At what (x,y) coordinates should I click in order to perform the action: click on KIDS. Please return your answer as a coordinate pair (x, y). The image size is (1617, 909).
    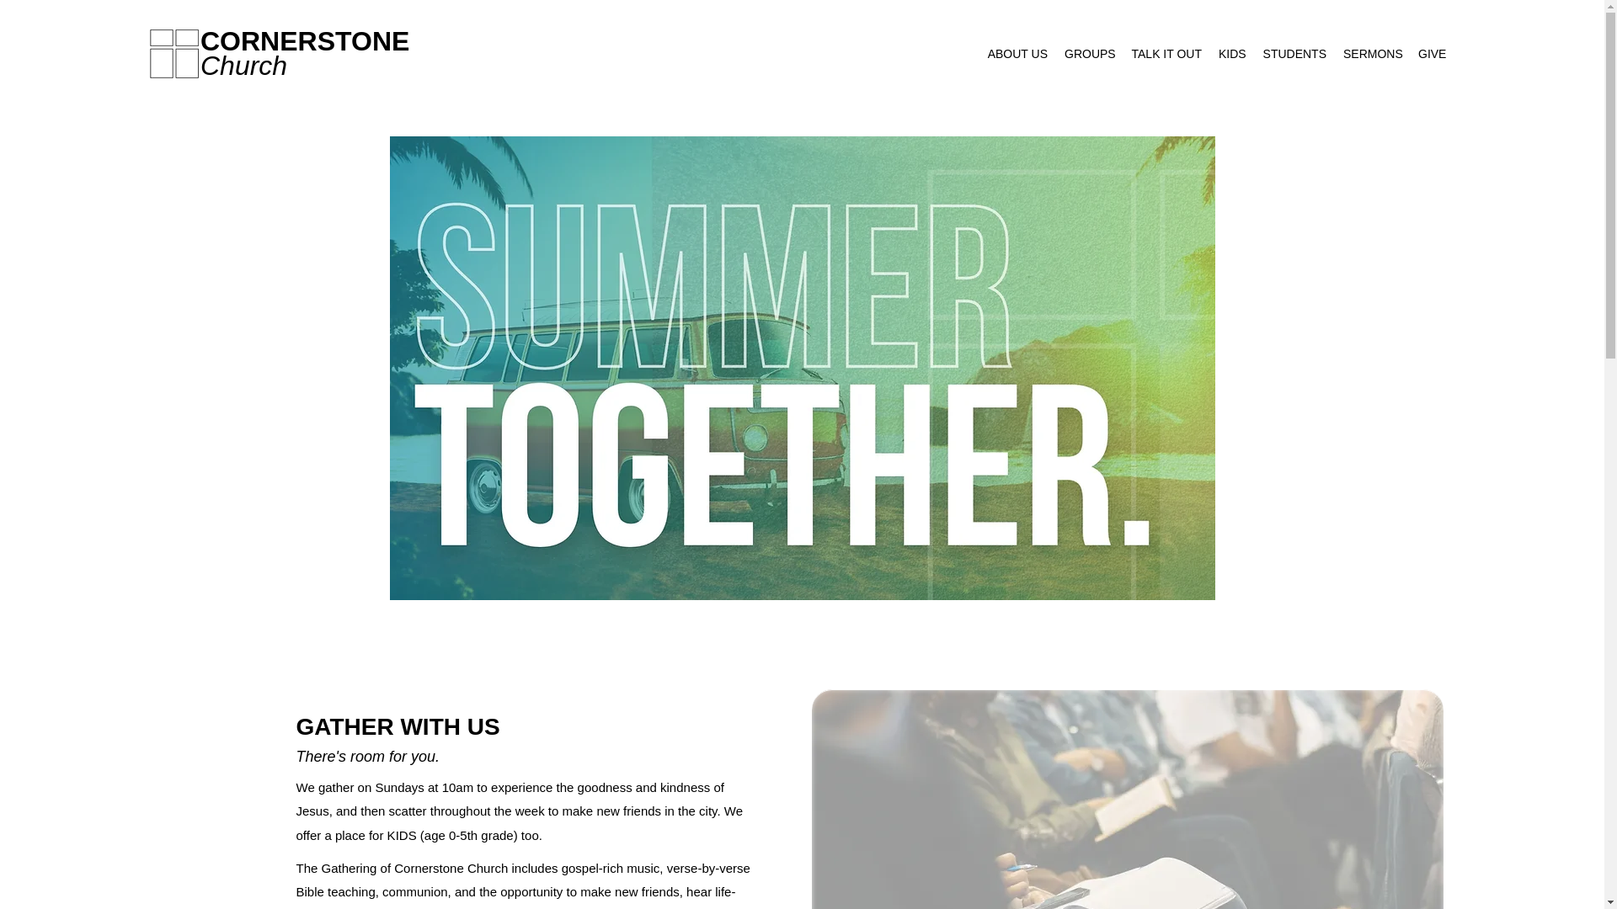
    Looking at the image, I should click on (1231, 53).